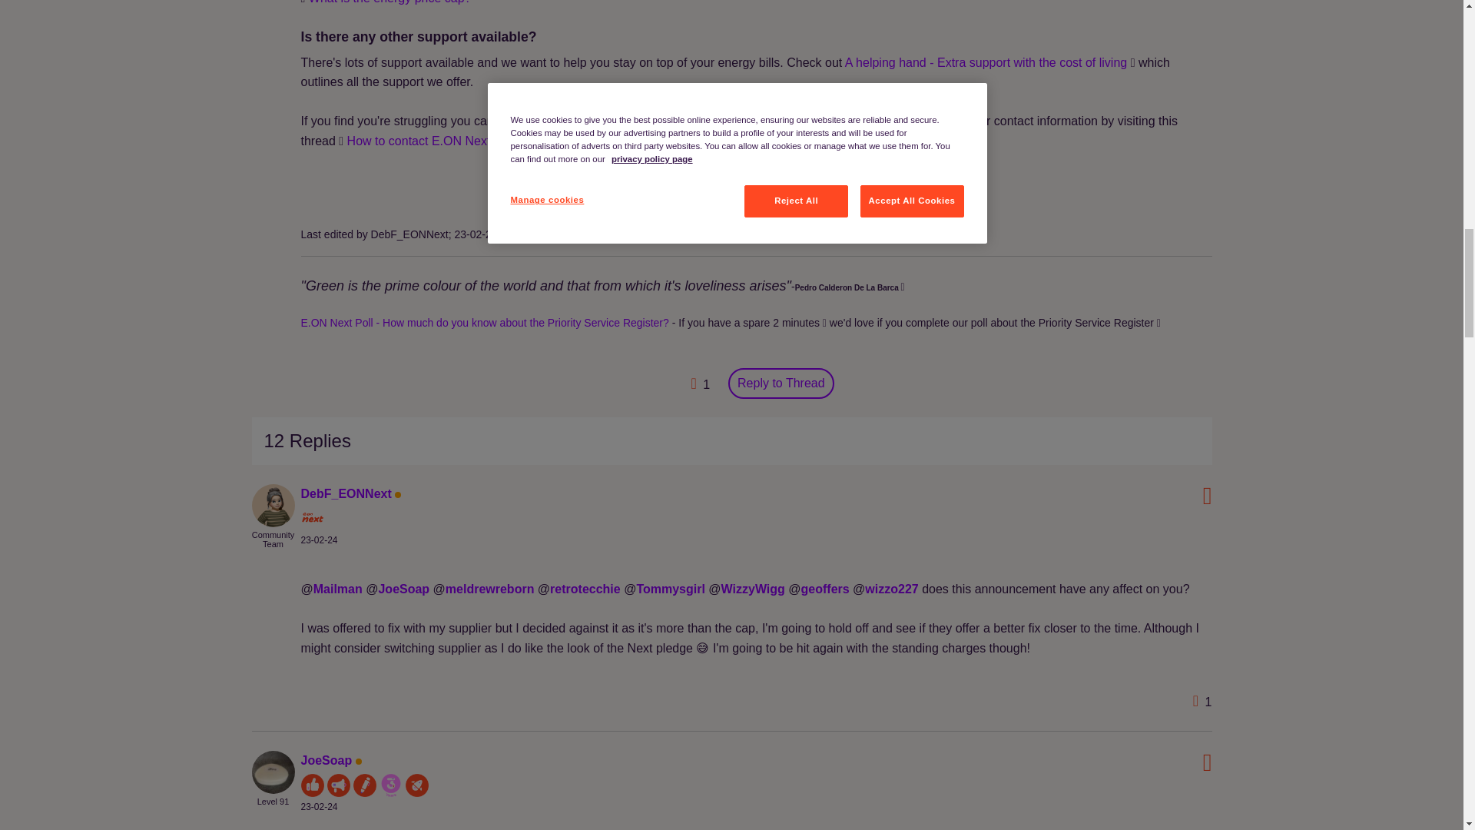 This screenshot has height=830, width=1475. What do you see at coordinates (364, 785) in the screenshot?
I see `Generator Lvl 5` at bounding box center [364, 785].